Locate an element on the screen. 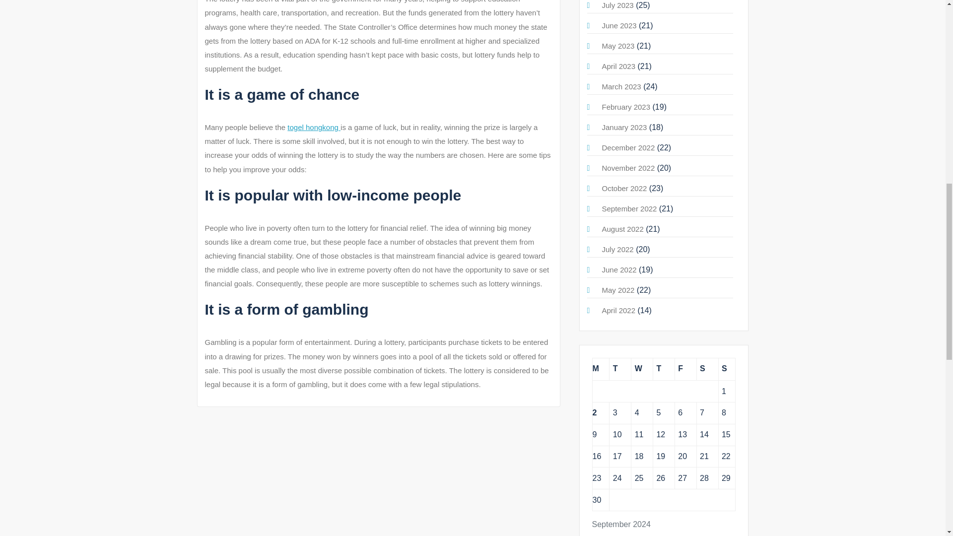 The image size is (953, 536). January 2023 is located at coordinates (624, 127).